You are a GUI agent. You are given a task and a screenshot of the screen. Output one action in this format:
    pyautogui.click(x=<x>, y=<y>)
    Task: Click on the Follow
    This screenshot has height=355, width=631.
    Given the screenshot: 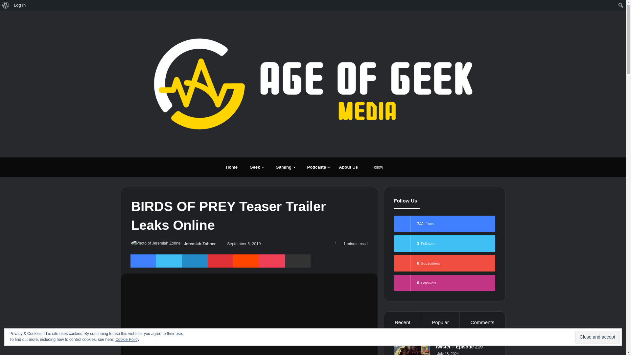 What is the action you would take?
    pyautogui.click(x=375, y=167)
    